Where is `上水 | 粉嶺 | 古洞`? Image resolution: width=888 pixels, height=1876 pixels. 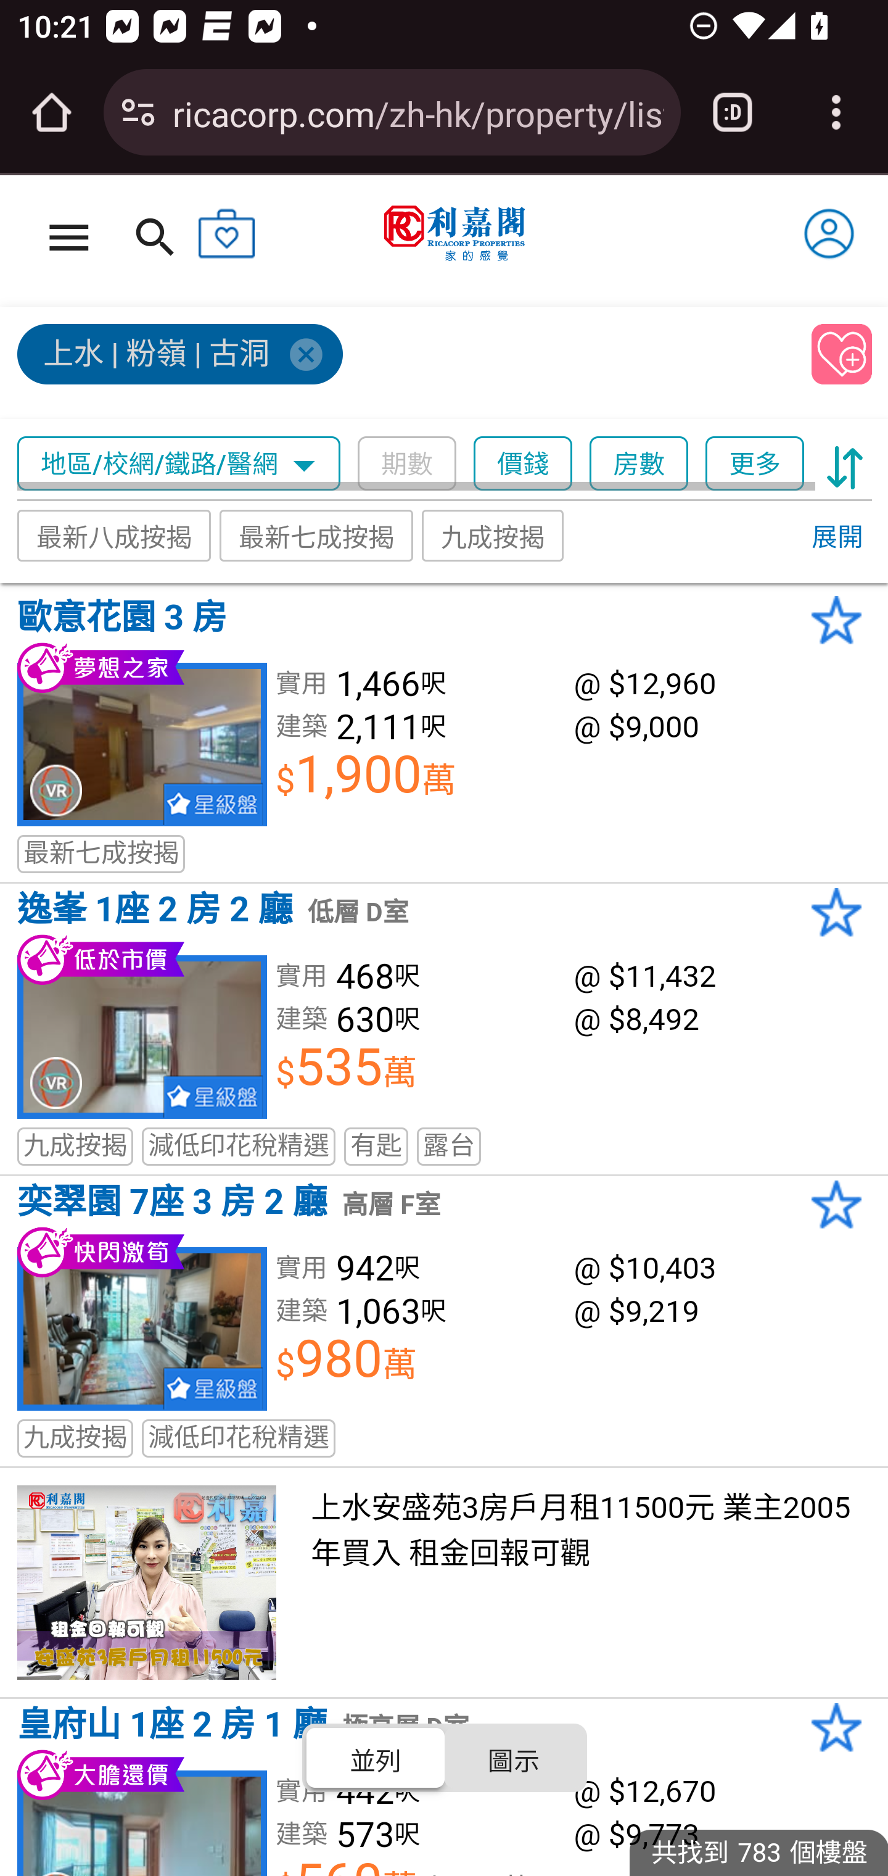 上水 | 粉嶺 | 古洞 is located at coordinates (405, 363).